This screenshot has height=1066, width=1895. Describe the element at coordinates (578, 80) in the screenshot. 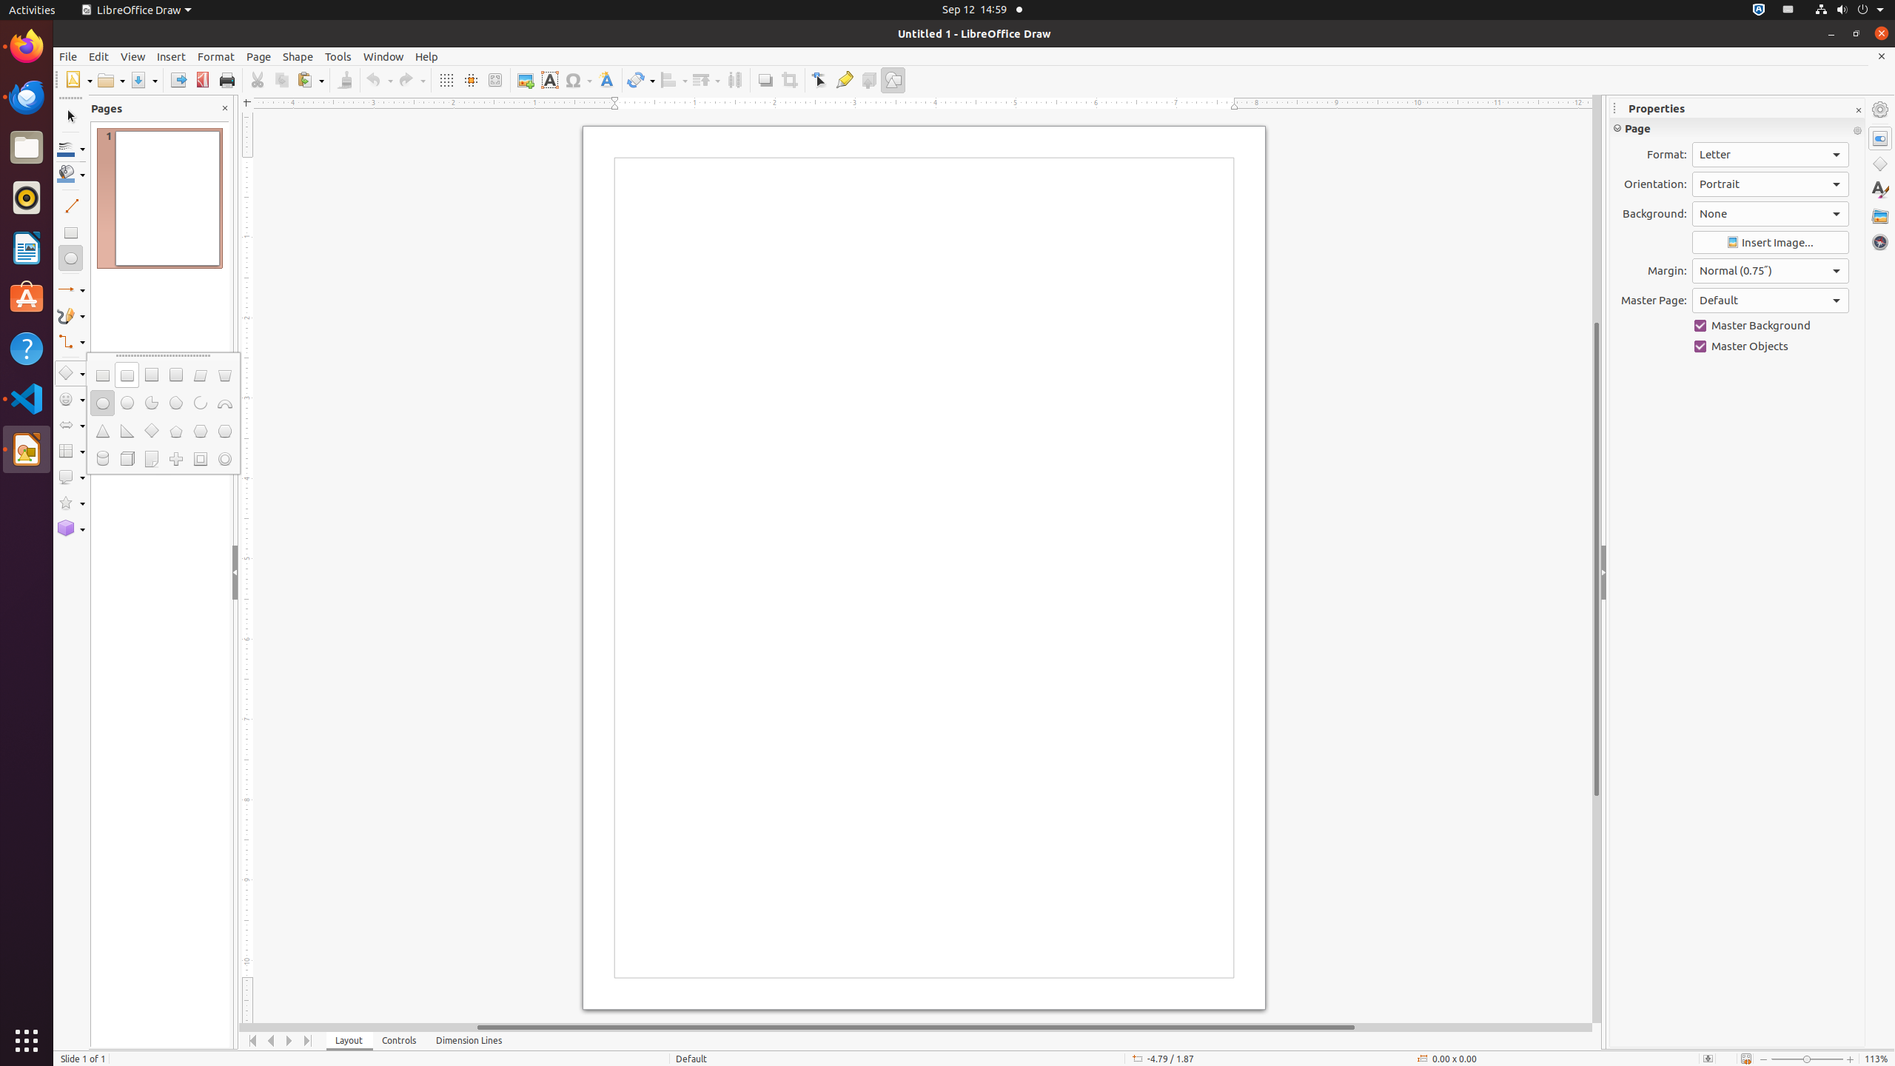

I see `Symbol` at that location.